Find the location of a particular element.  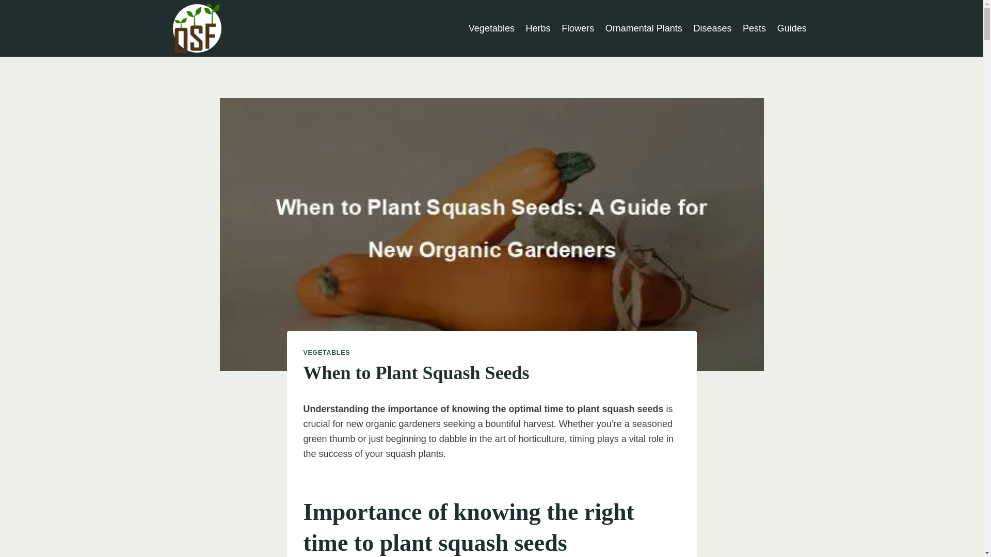

Diseases is located at coordinates (712, 28).